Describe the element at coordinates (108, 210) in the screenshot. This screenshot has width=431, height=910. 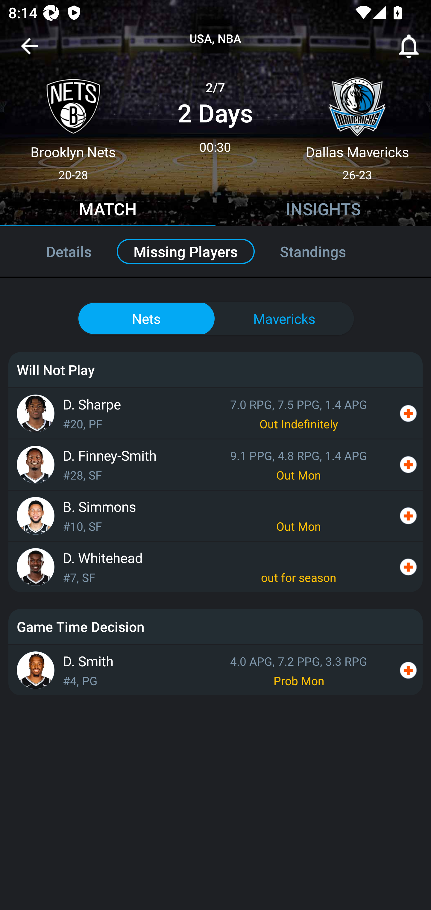
I see `MATCH` at that location.